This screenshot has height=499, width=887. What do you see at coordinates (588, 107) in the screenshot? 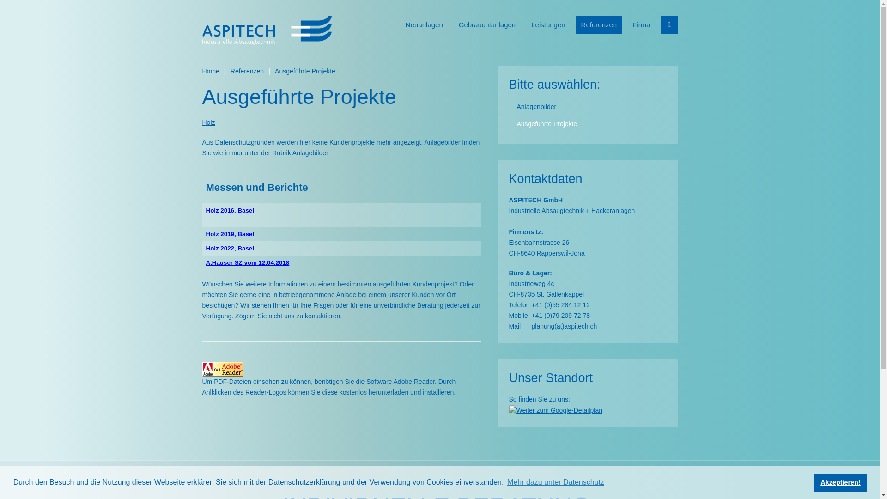
I see `Anlagenbilder` at bounding box center [588, 107].